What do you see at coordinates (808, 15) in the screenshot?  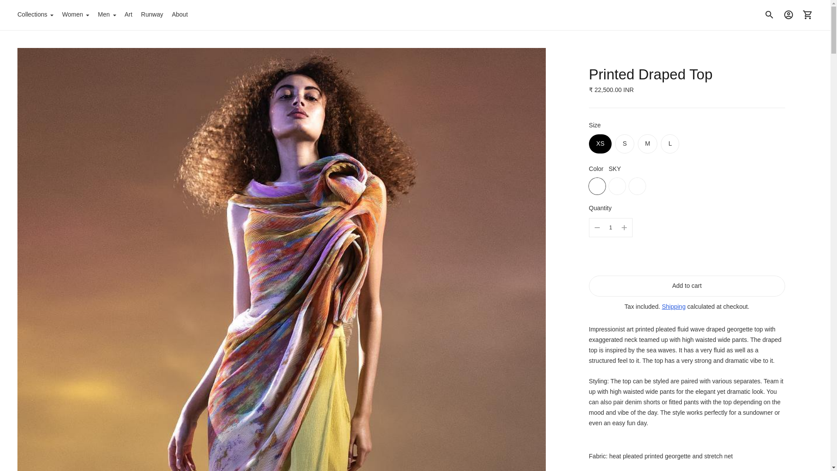 I see `Cart` at bounding box center [808, 15].